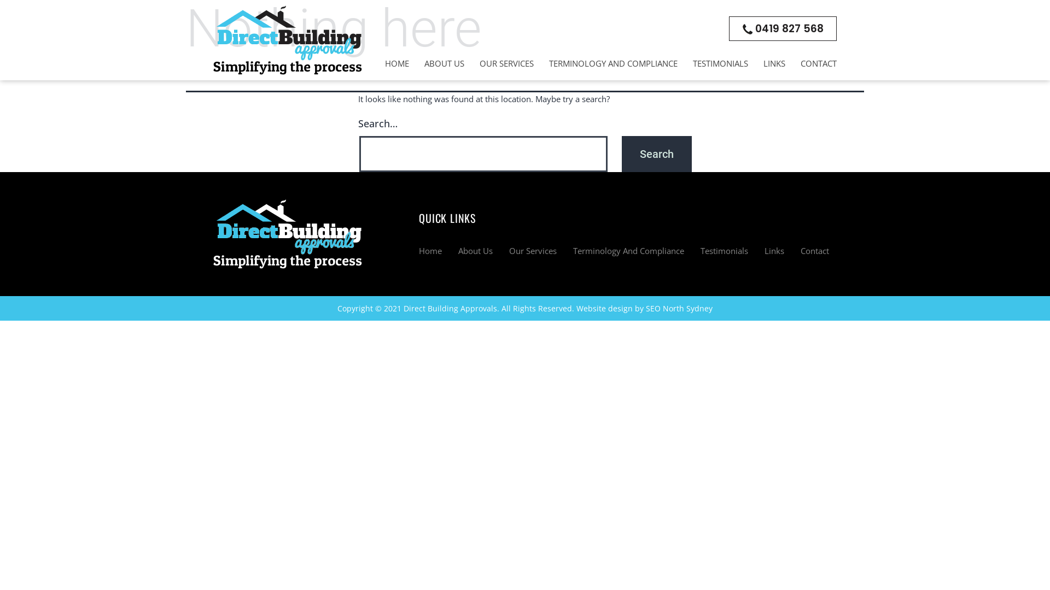 This screenshot has width=1050, height=590. Describe the element at coordinates (629, 251) in the screenshot. I see `Terminology And Compliance` at that location.